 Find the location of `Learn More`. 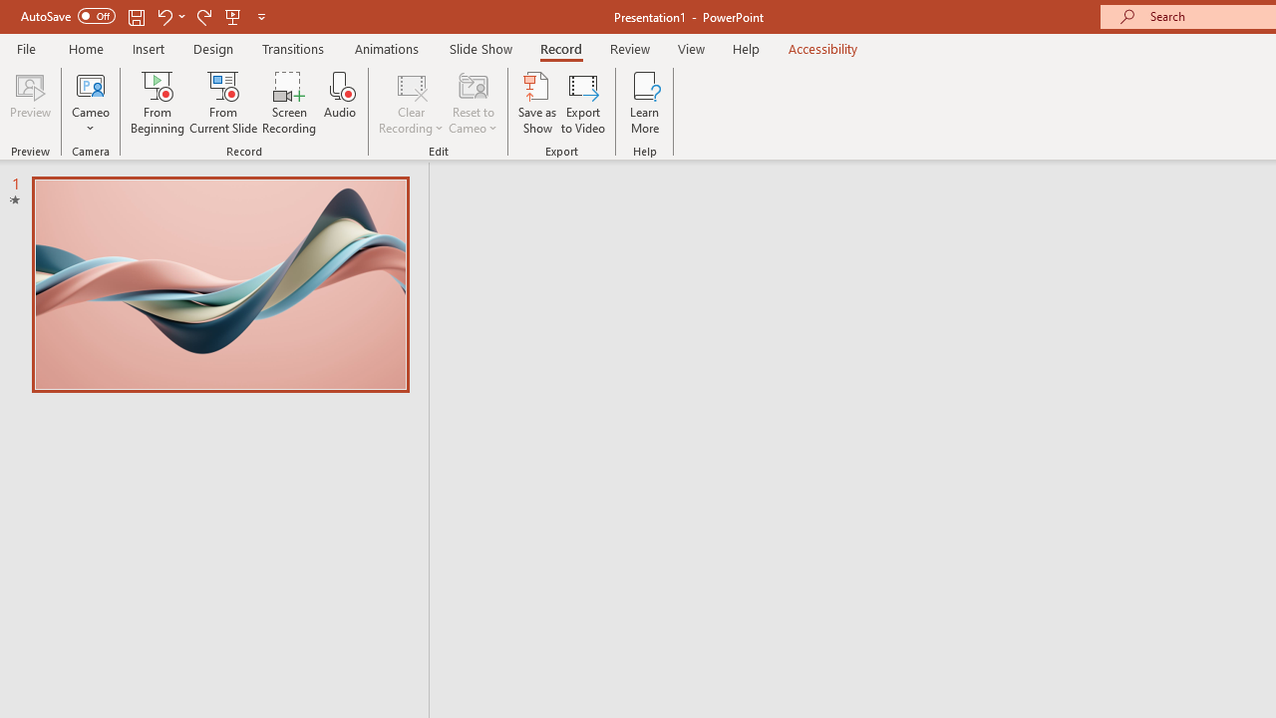

Learn More is located at coordinates (644, 102).